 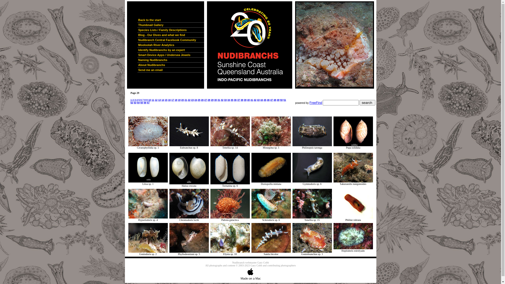 What do you see at coordinates (251, 262) in the screenshot?
I see `Nudibranch webmaster Gary Cobb` at bounding box center [251, 262].